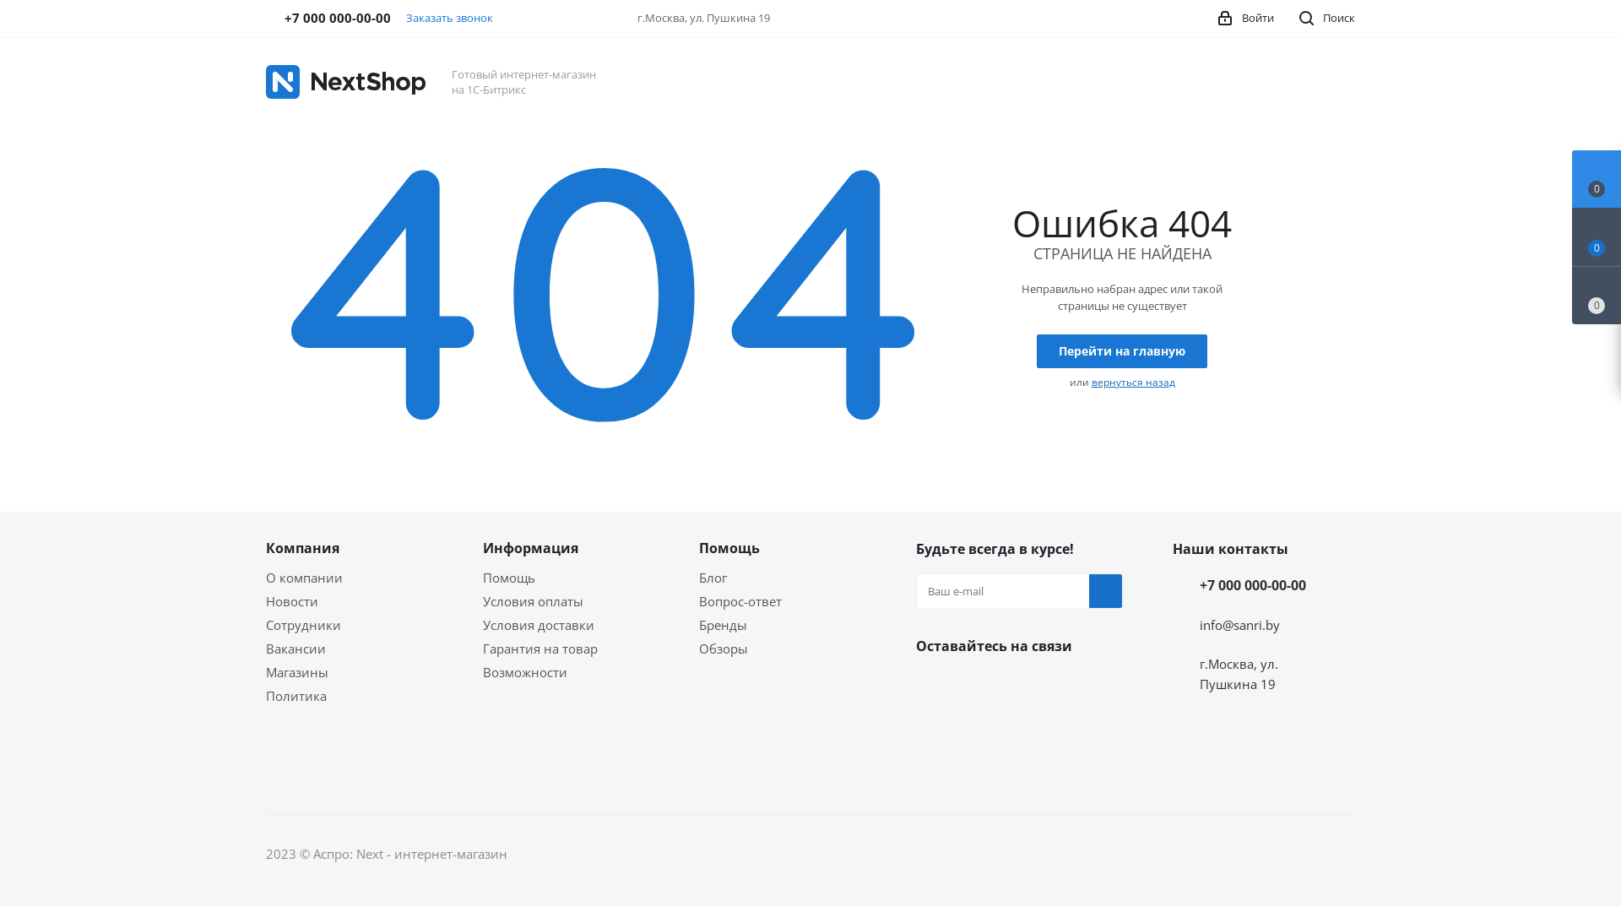 The height and width of the screenshot is (912, 1621). Describe the element at coordinates (975, 728) in the screenshot. I see `YouTube` at that location.